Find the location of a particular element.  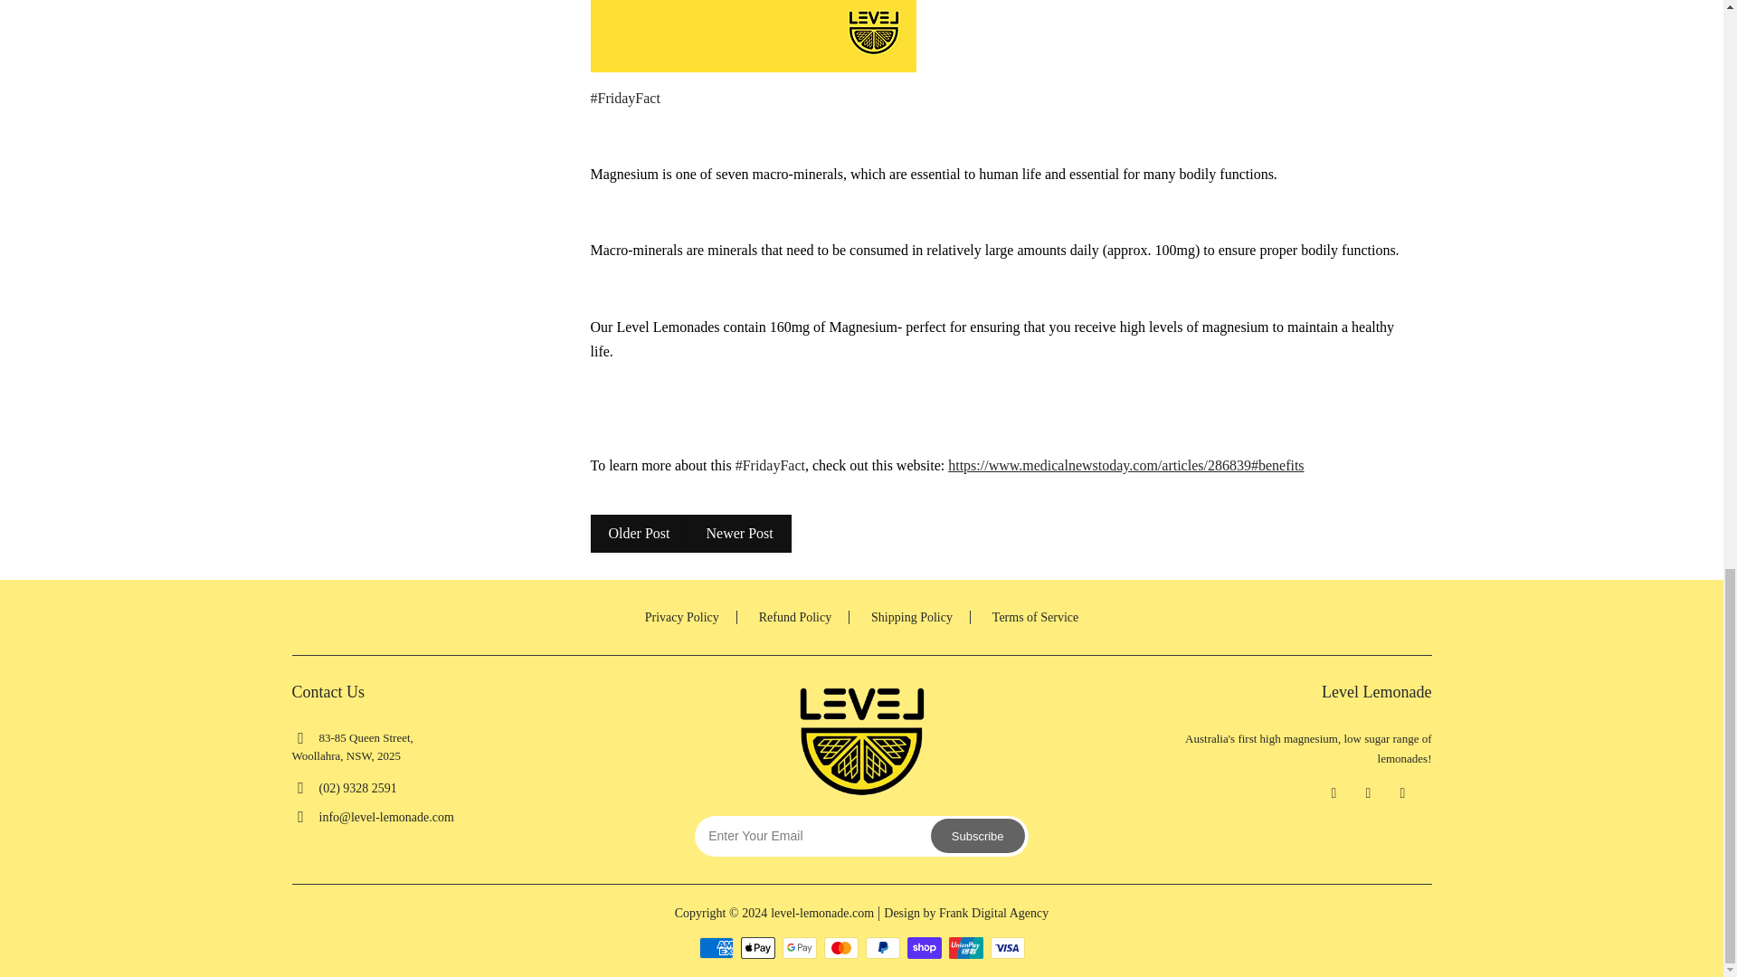

Apple Pay is located at coordinates (756, 947).